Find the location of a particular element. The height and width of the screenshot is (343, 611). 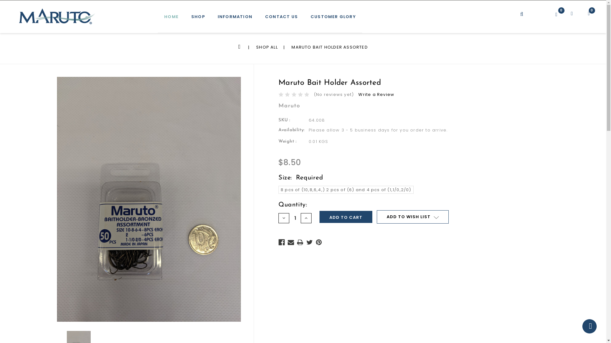

MARUTO BAIT HOLDER ASSORTED is located at coordinates (330, 47).